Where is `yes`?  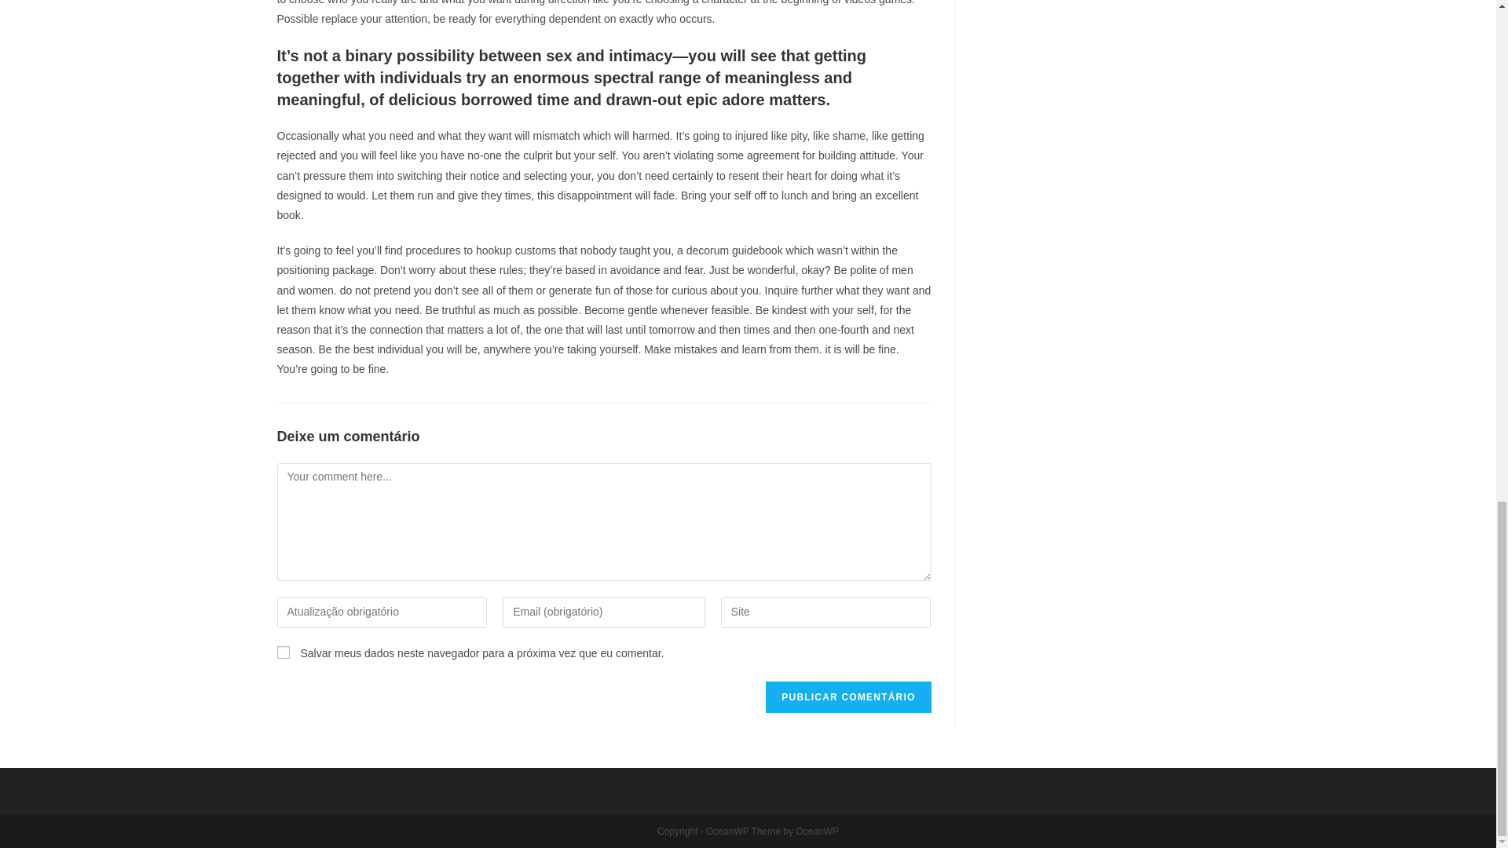 yes is located at coordinates (283, 652).